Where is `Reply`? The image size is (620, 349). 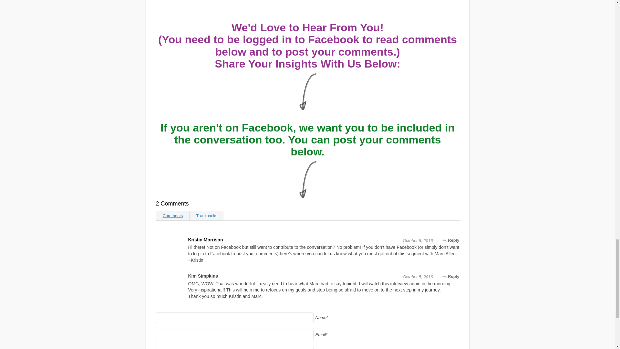 Reply is located at coordinates (451, 277).